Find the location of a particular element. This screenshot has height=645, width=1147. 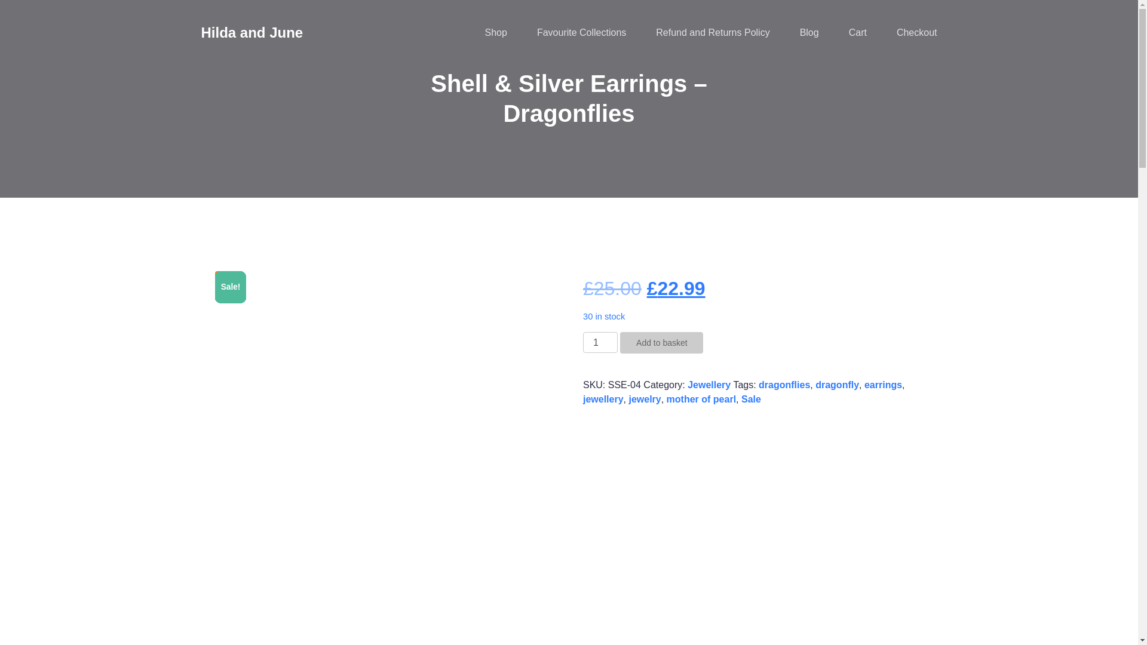

jewellery is located at coordinates (603, 399).